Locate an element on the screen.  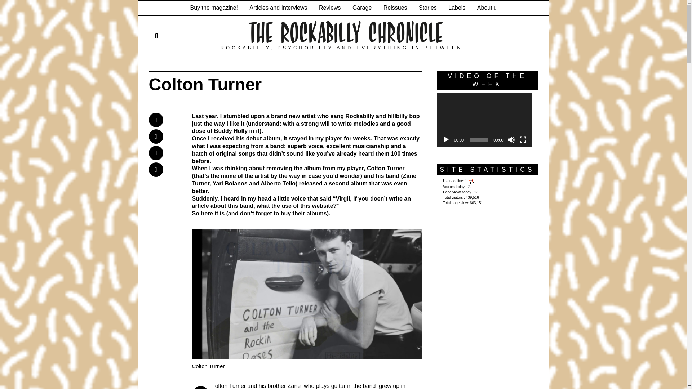
Fullscreen is located at coordinates (523, 140).